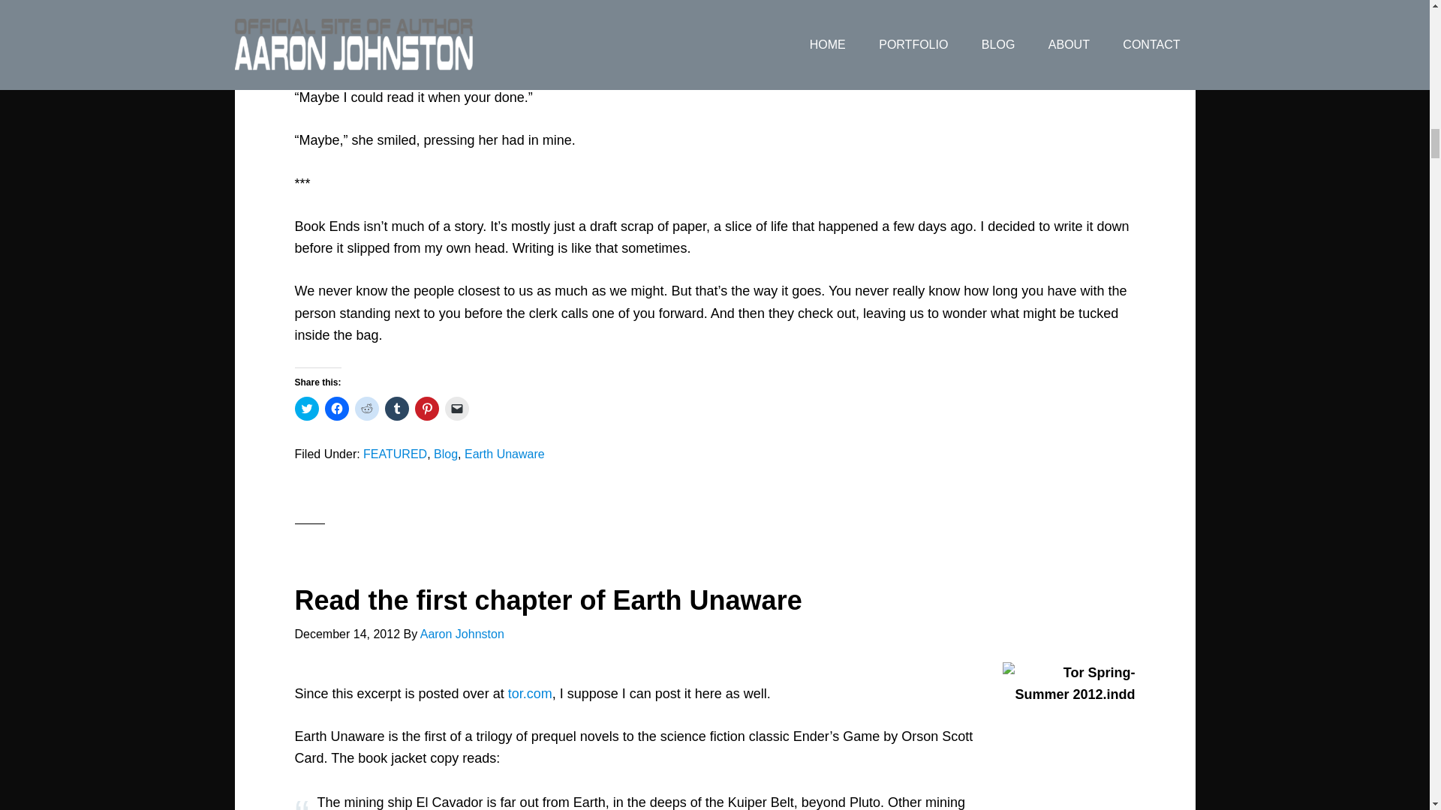 The width and height of the screenshot is (1441, 810). I want to click on Click to email a link to a friend, so click(456, 408).